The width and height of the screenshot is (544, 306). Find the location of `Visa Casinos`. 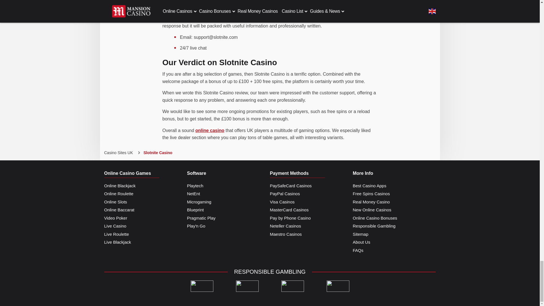

Visa Casinos is located at coordinates (282, 202).